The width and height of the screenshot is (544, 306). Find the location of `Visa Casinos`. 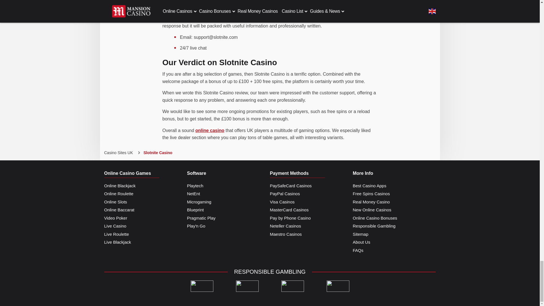

Visa Casinos is located at coordinates (282, 202).